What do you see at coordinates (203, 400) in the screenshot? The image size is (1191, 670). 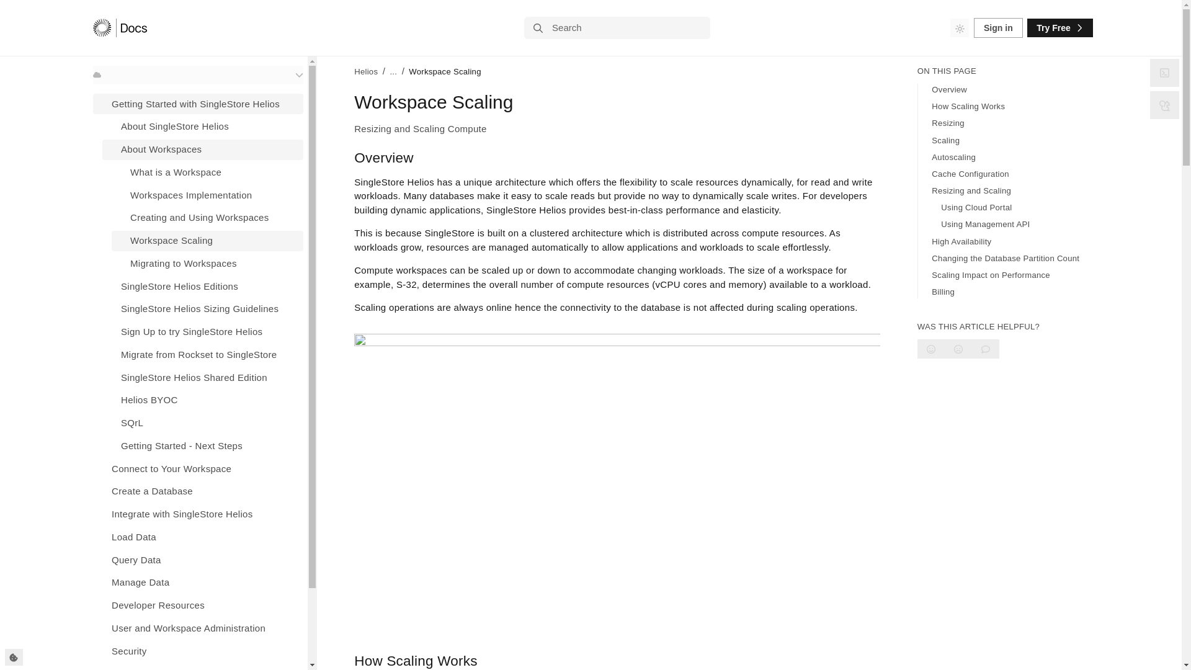 I see `Helios BYOC` at bounding box center [203, 400].